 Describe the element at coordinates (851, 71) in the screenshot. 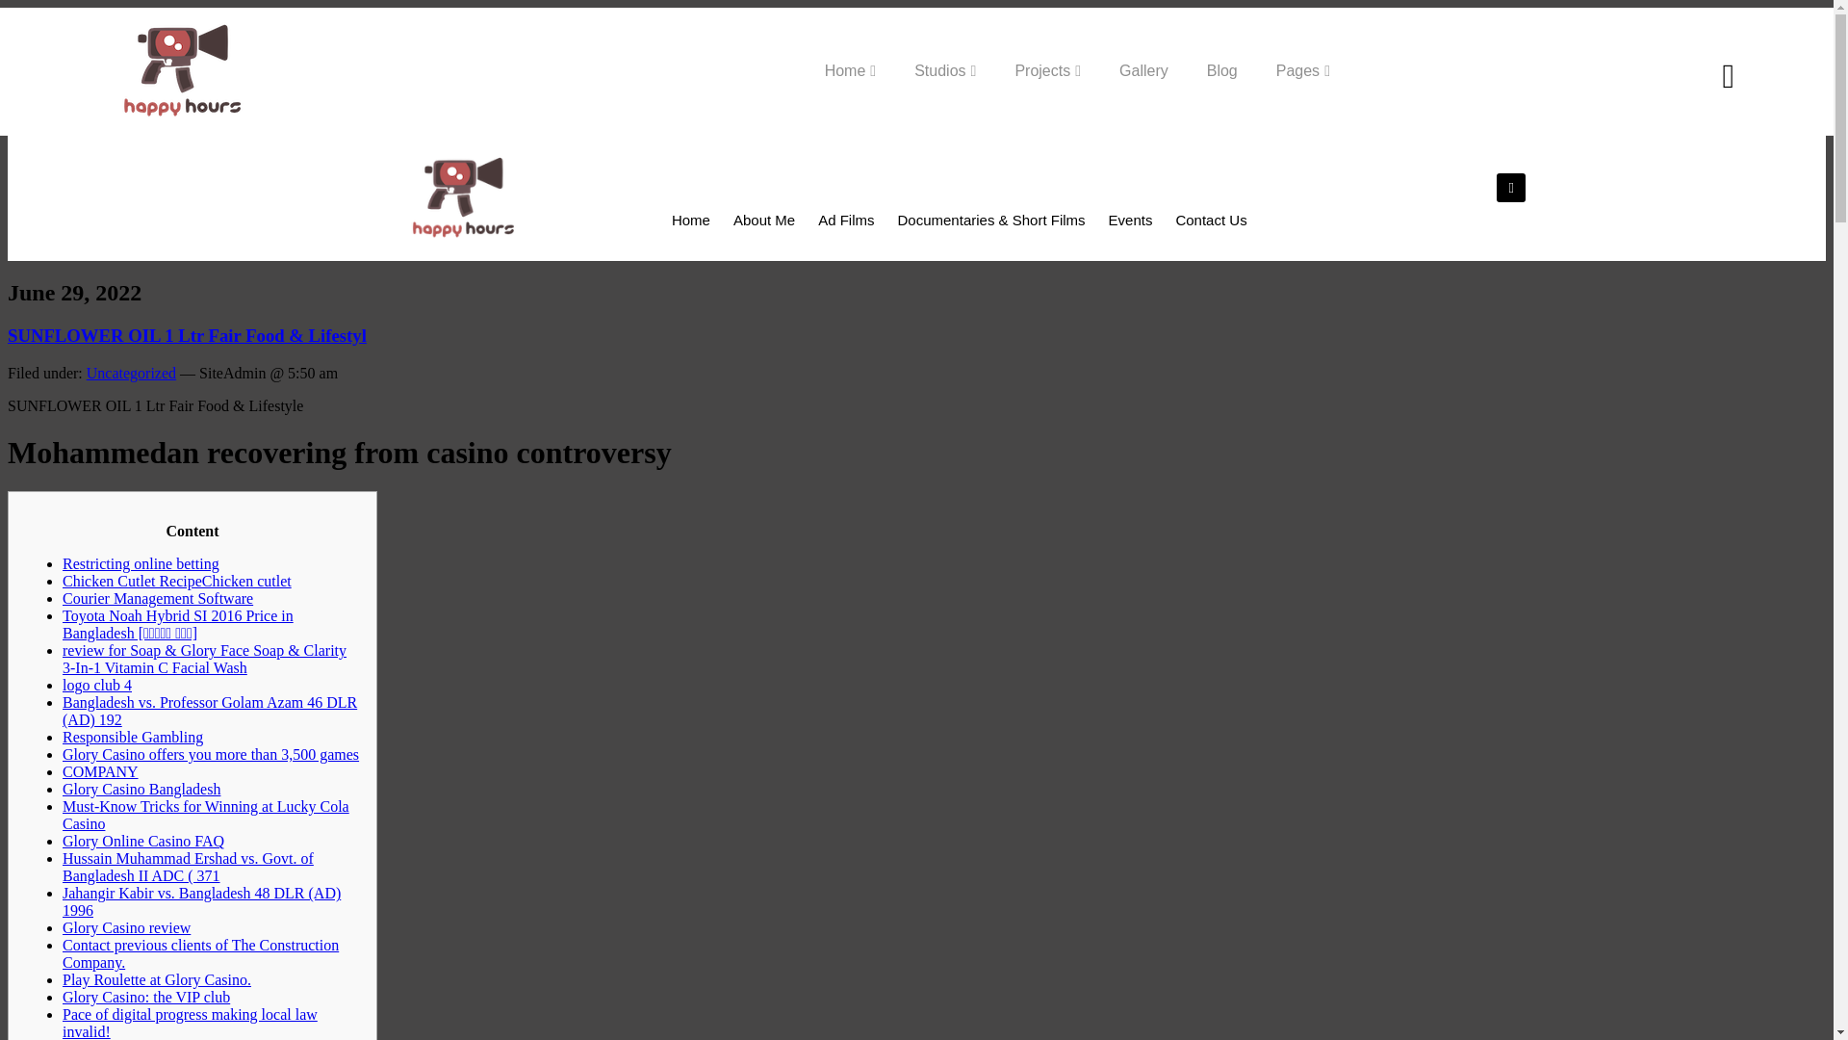

I see `Home` at that location.